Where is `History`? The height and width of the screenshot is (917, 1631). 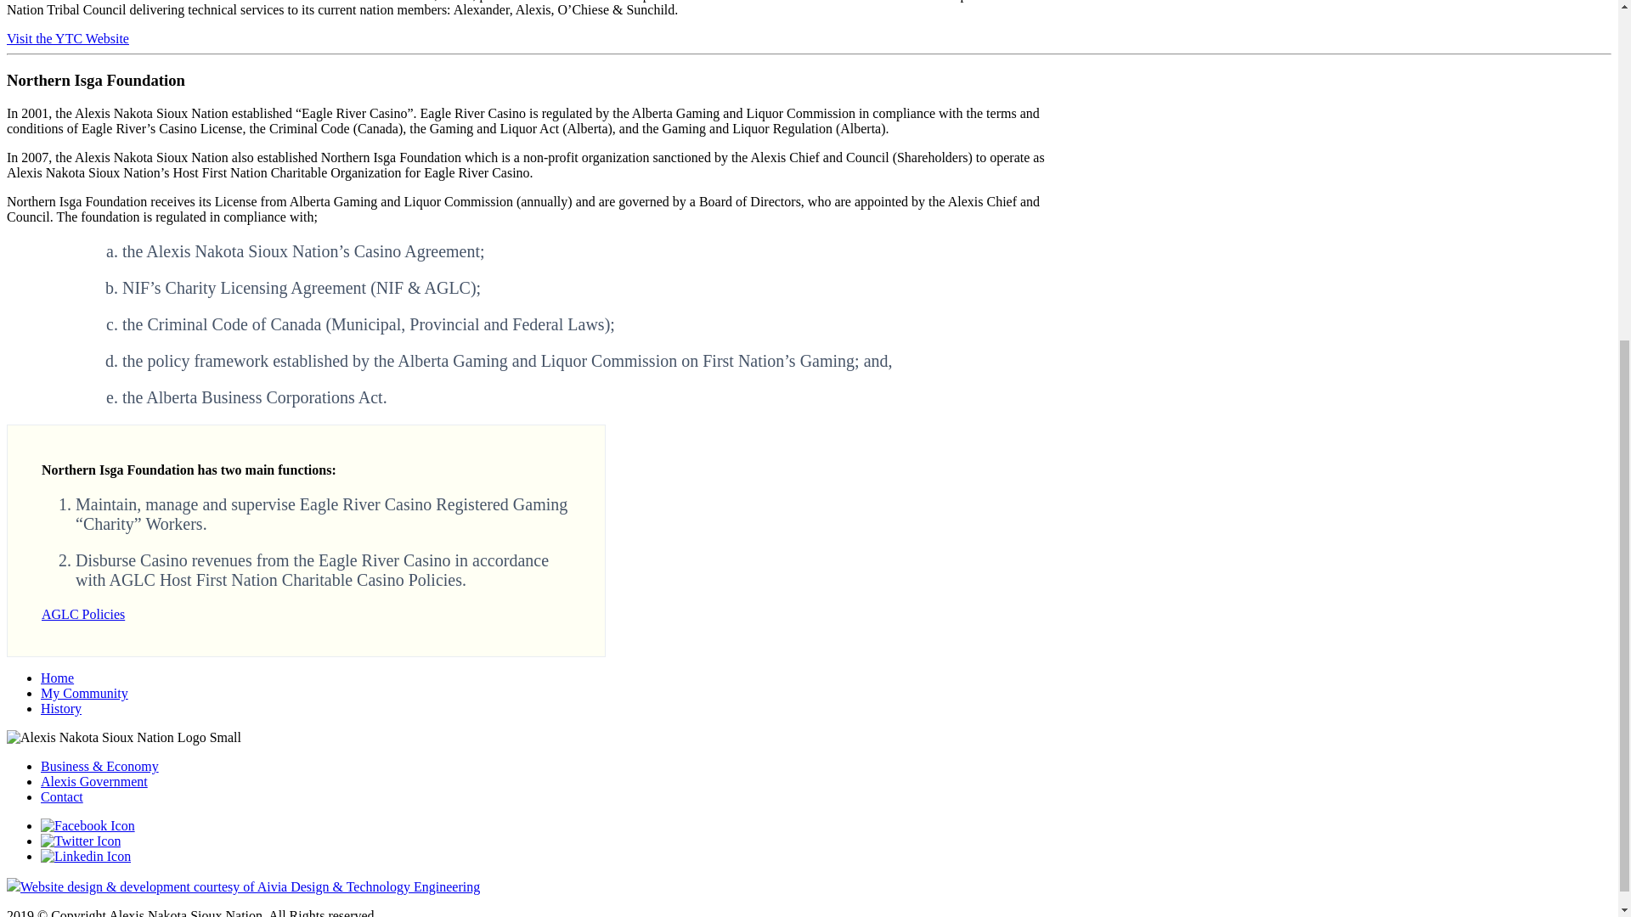 History is located at coordinates (61, 708).